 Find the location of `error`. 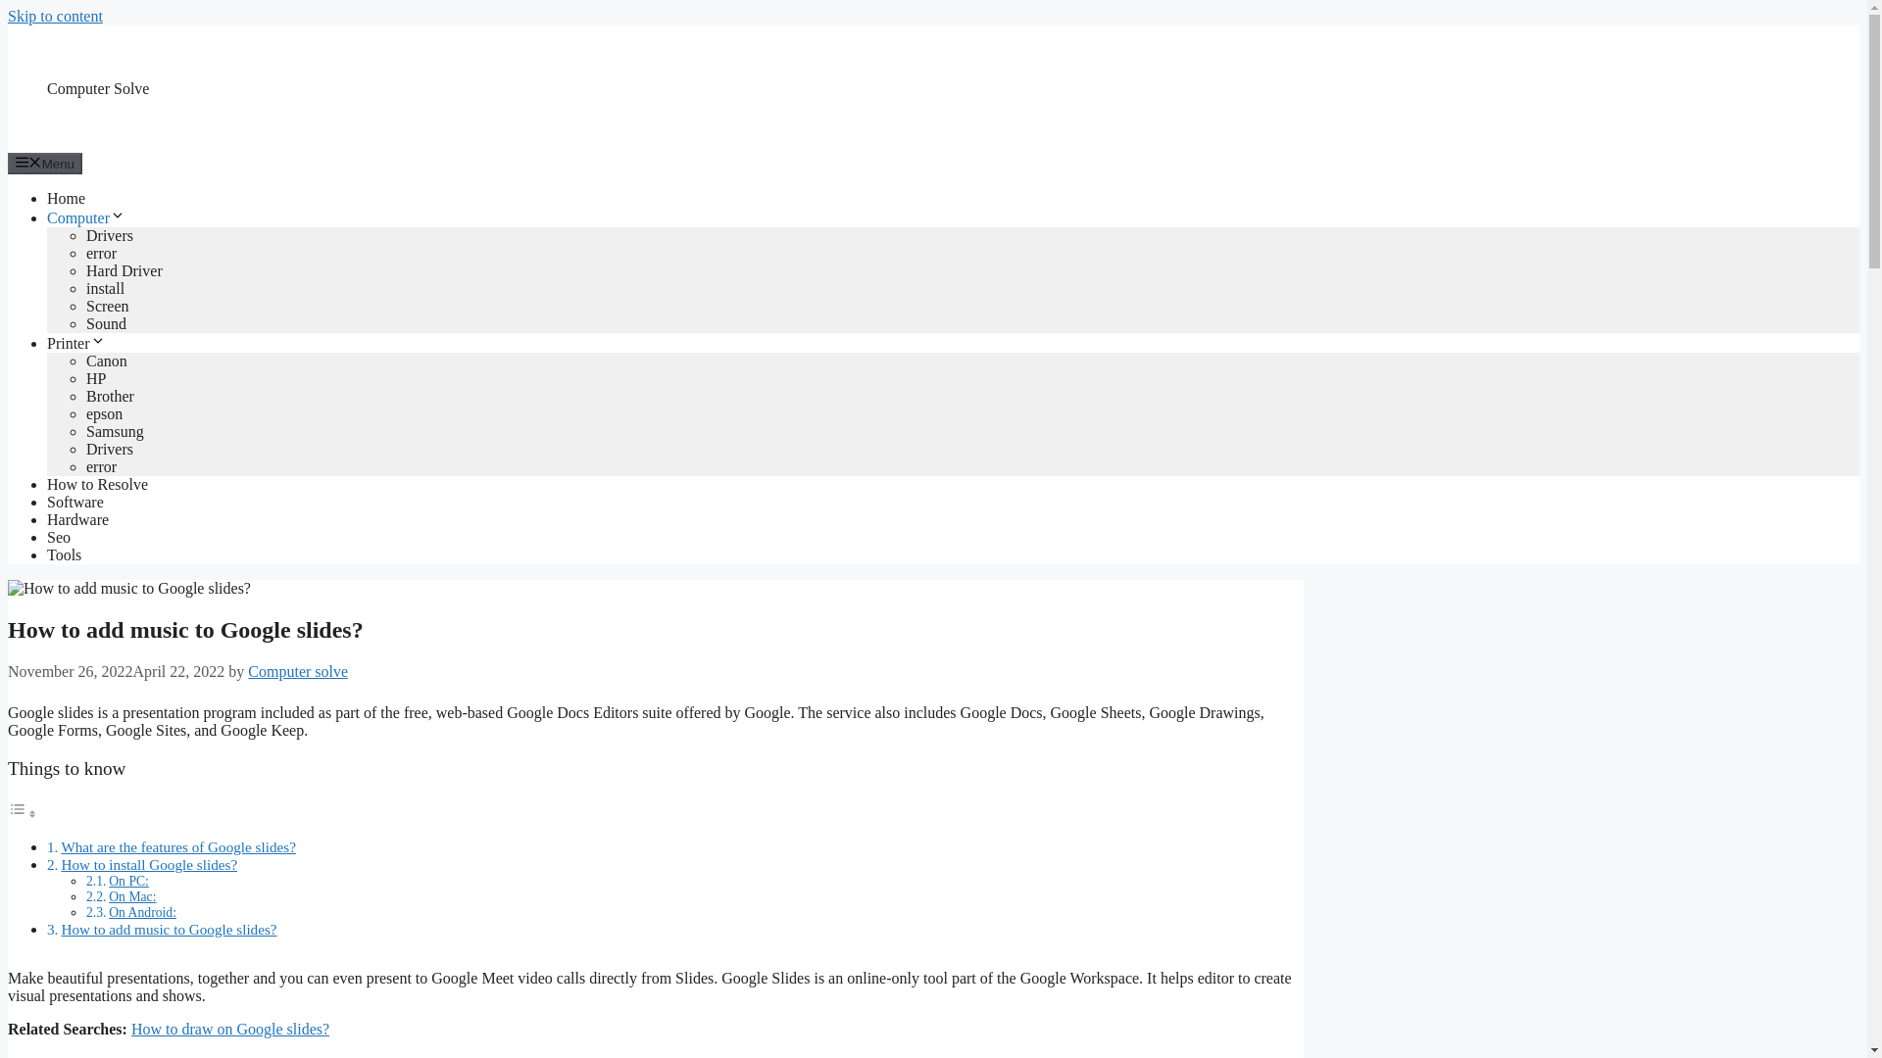

error is located at coordinates (102, 253).